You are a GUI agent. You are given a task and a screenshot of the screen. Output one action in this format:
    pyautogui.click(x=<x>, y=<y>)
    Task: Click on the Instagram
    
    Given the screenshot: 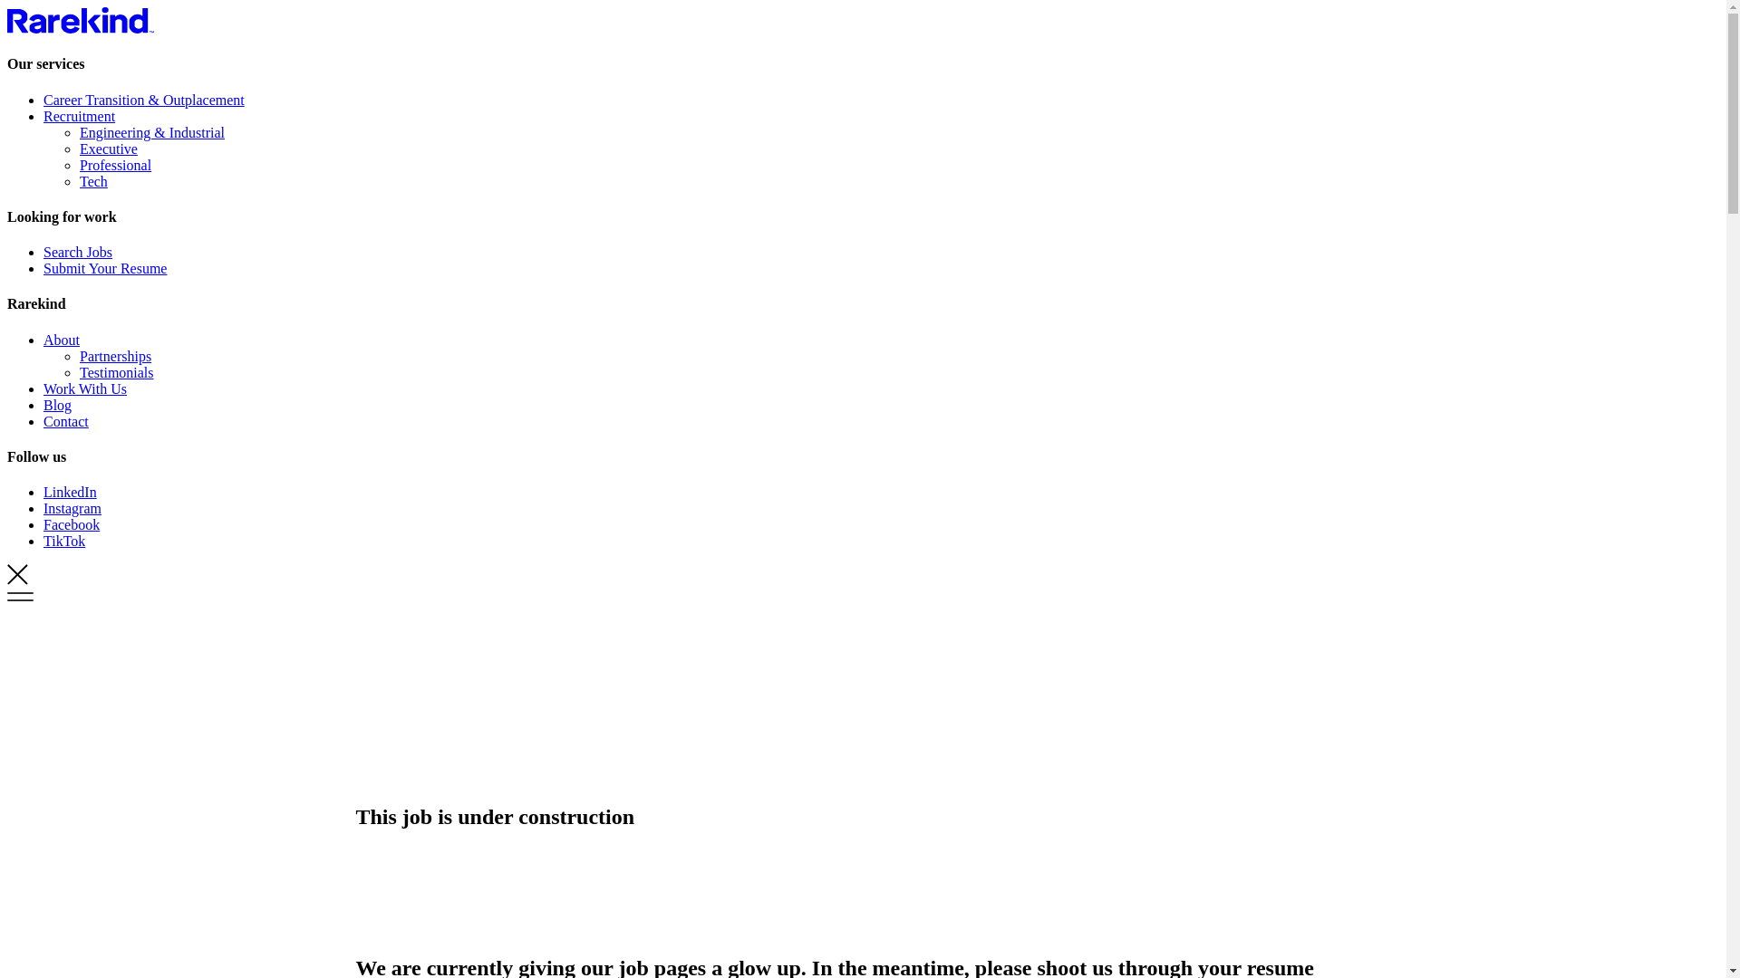 What is the action you would take?
    pyautogui.click(x=72, y=509)
    